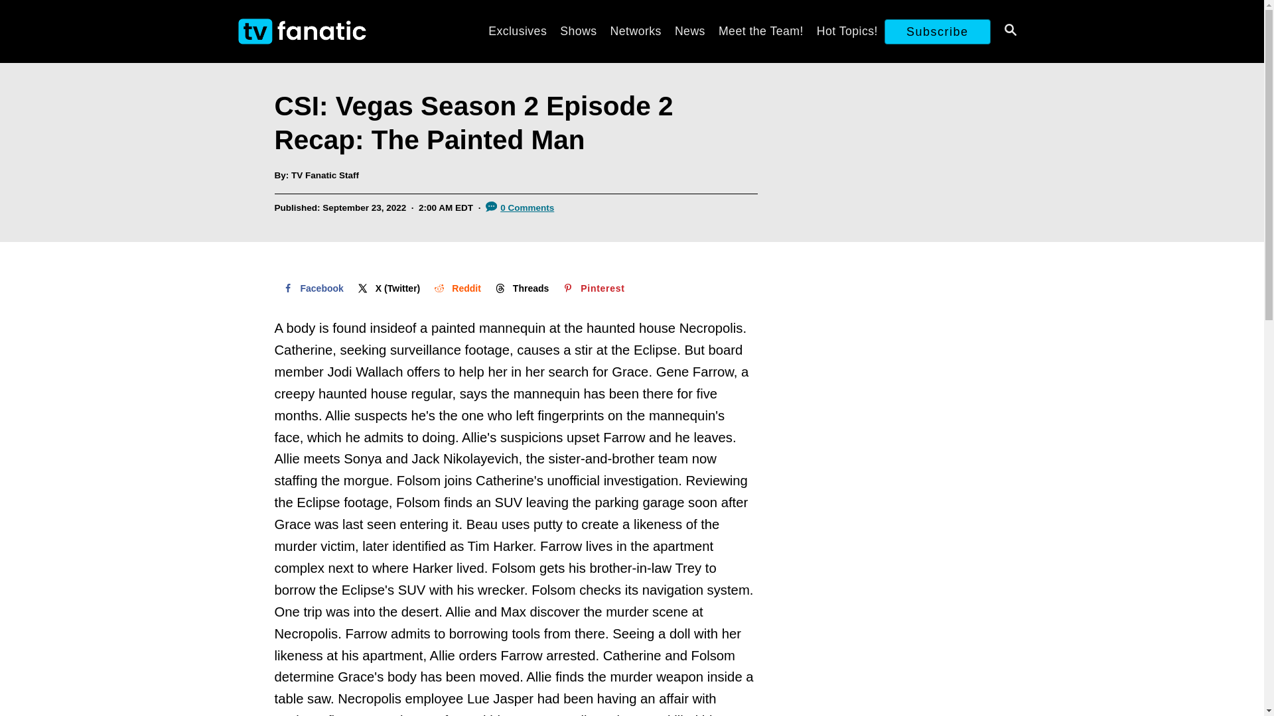 The width and height of the screenshot is (1274, 716). I want to click on SEARCH, so click(1009, 31).